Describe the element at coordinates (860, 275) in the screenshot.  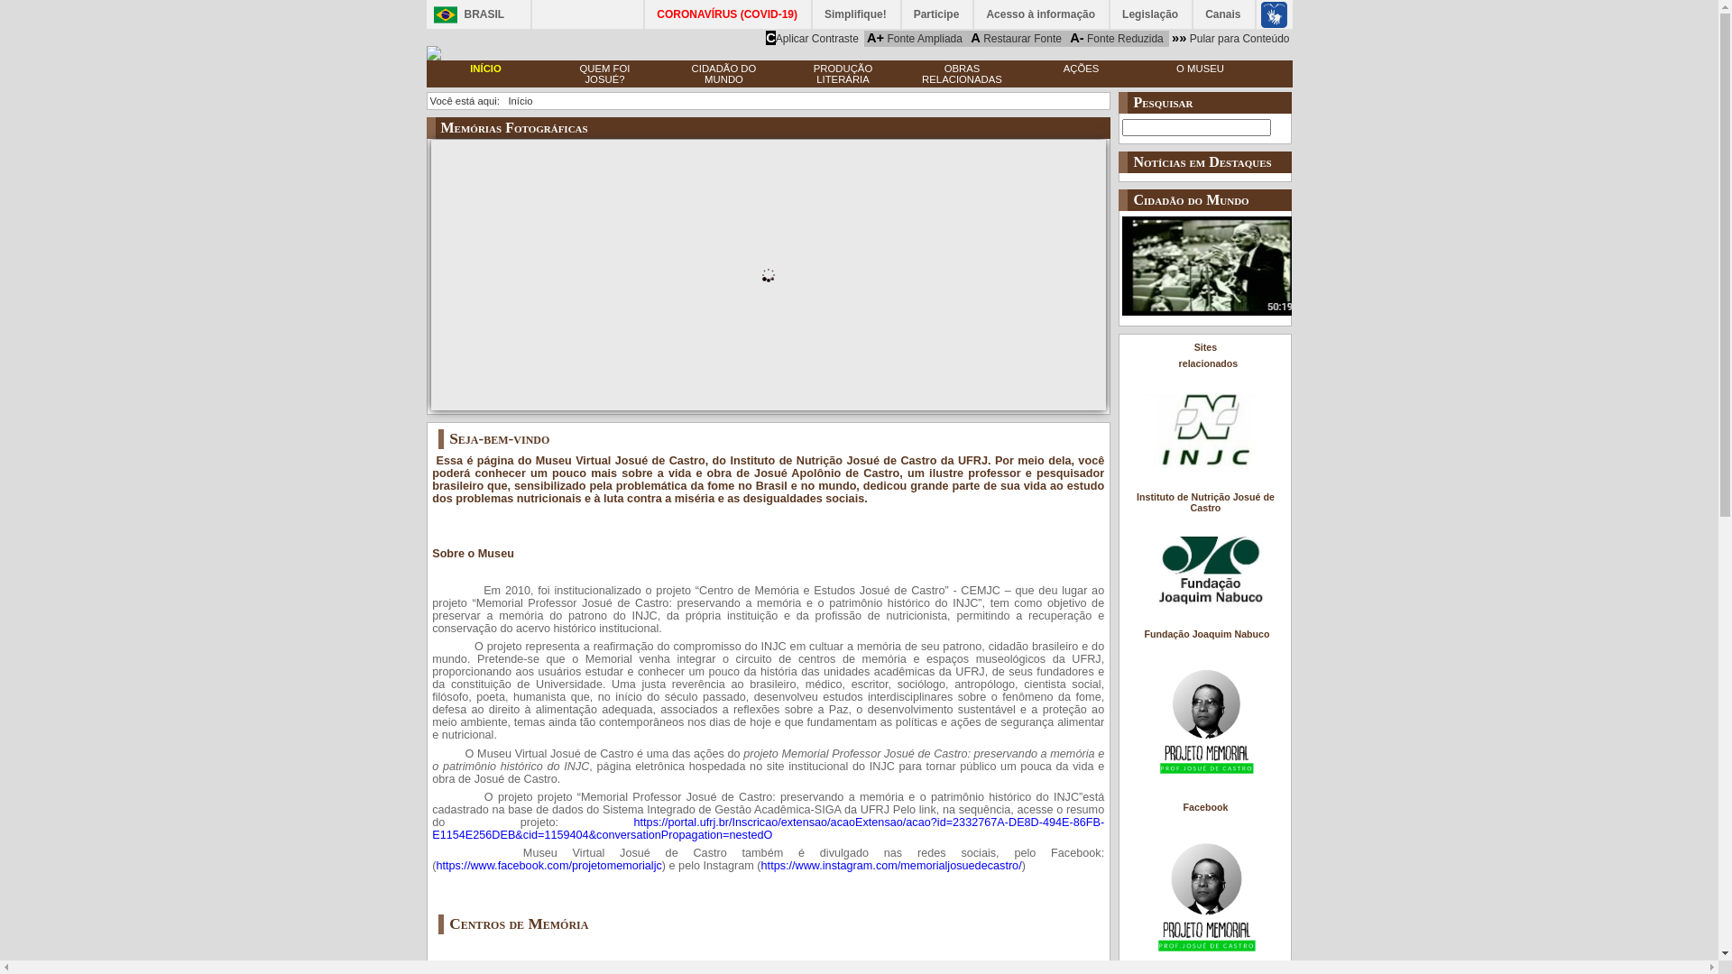
I see `fotos2` at that location.